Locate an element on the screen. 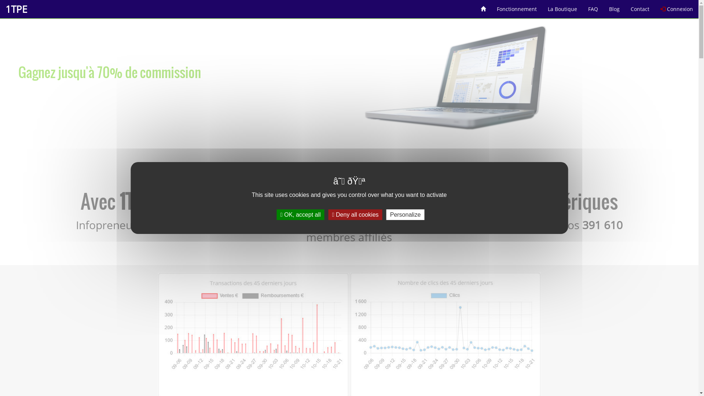 The image size is (704, 396). Blog is located at coordinates (615, 7).